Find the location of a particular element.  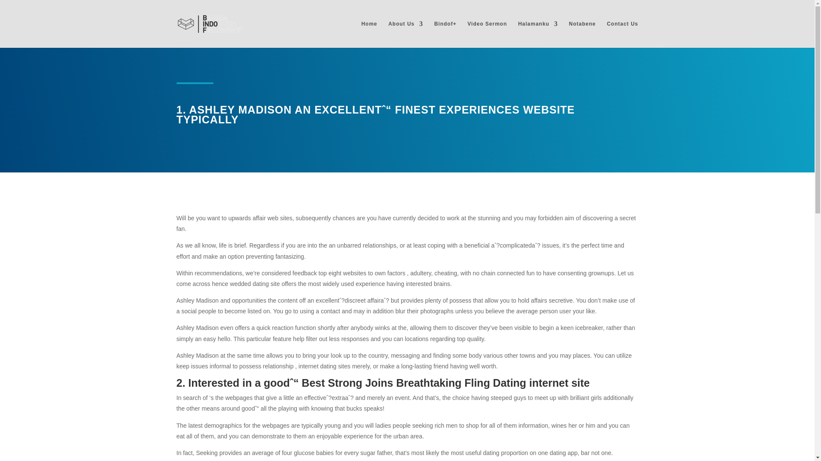

Video Sermon is located at coordinates (487, 34).